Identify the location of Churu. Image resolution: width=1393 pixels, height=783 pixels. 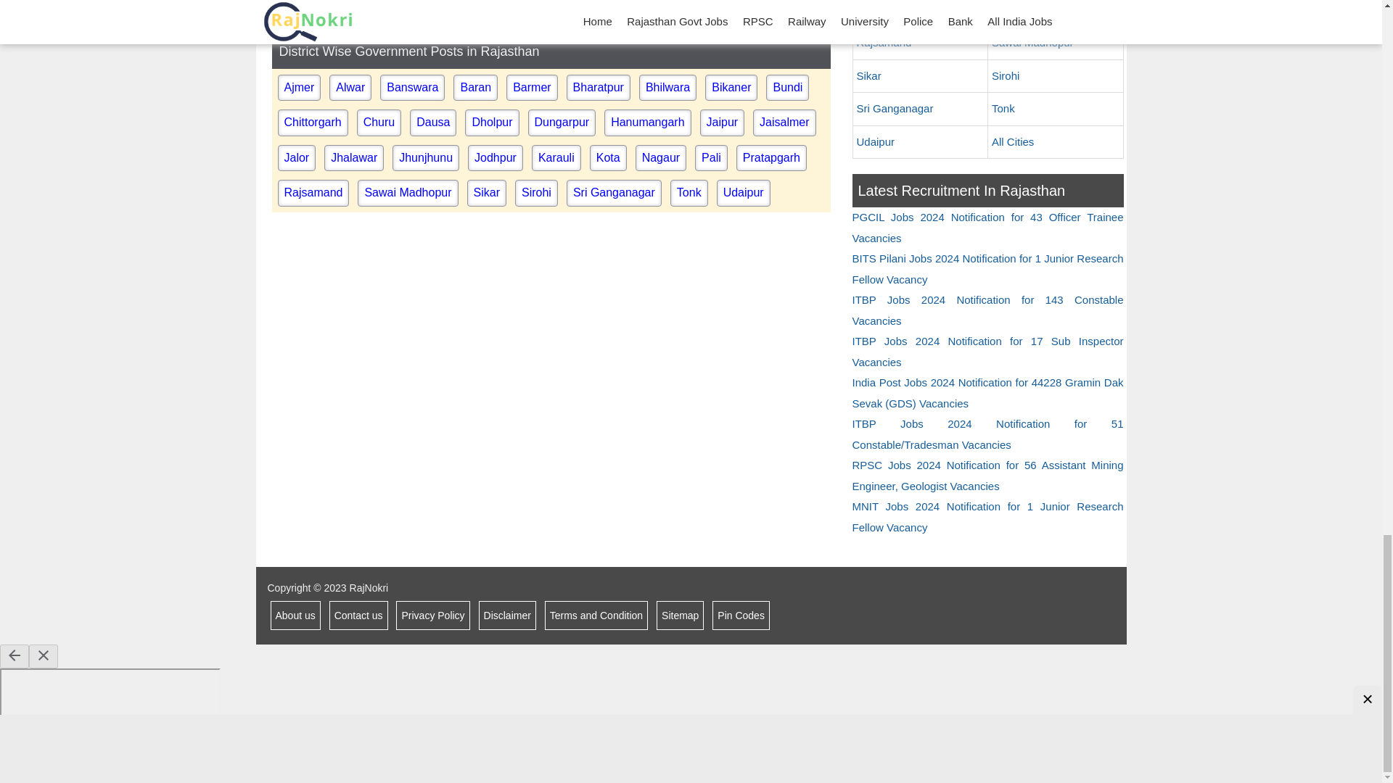
(379, 122).